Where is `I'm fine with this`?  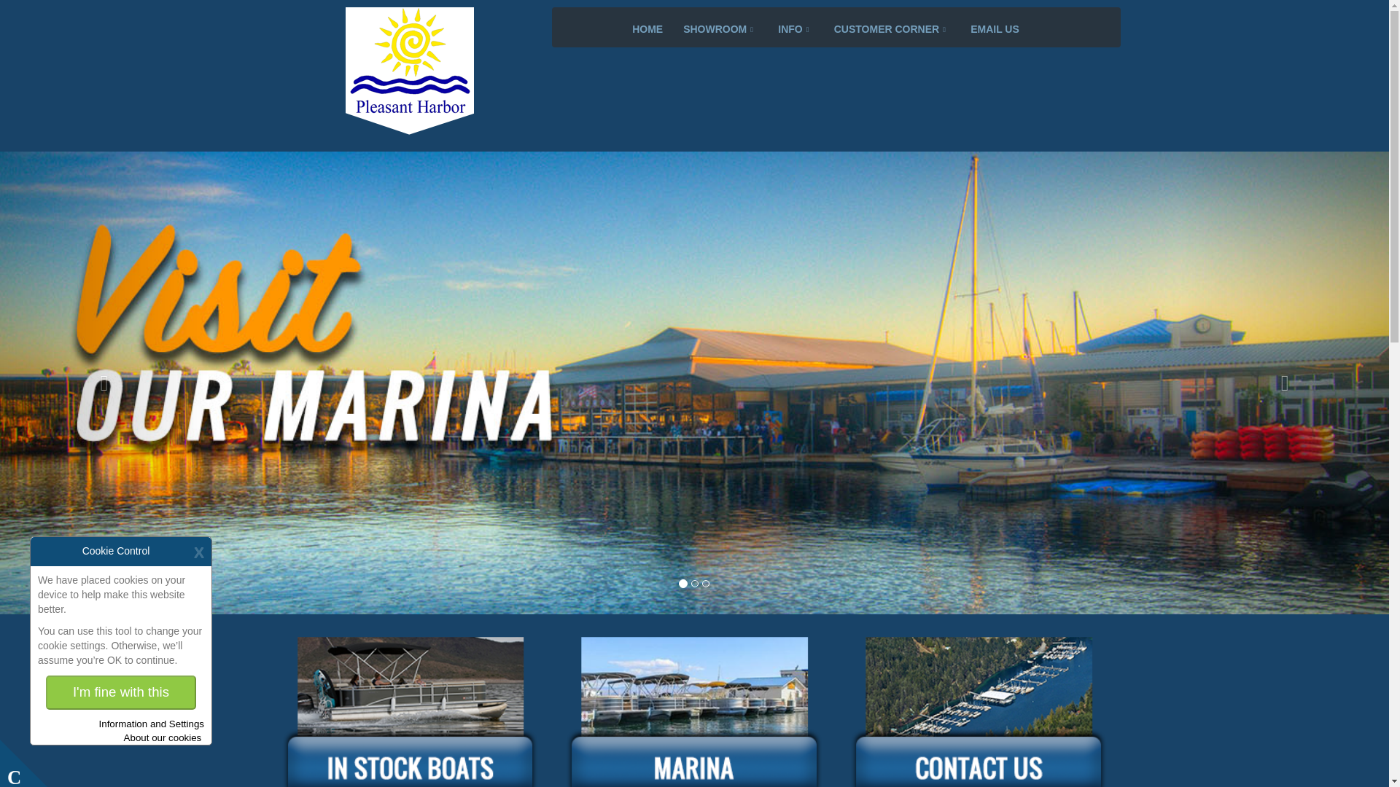
I'm fine with this is located at coordinates (121, 692).